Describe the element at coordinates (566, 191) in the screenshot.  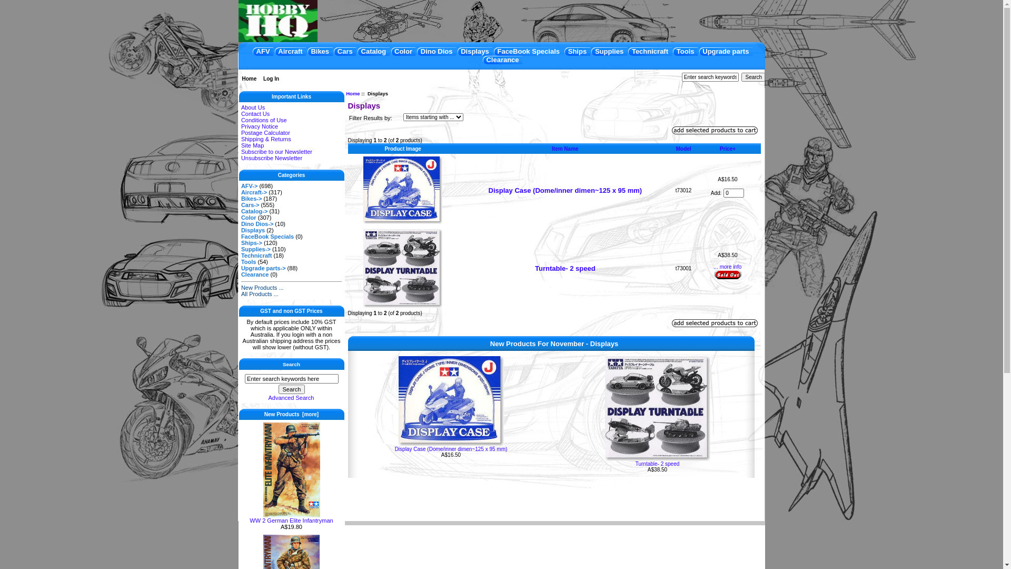
I see `Display Case (Dome/inner dimen~125 x 95 mm)` at that location.